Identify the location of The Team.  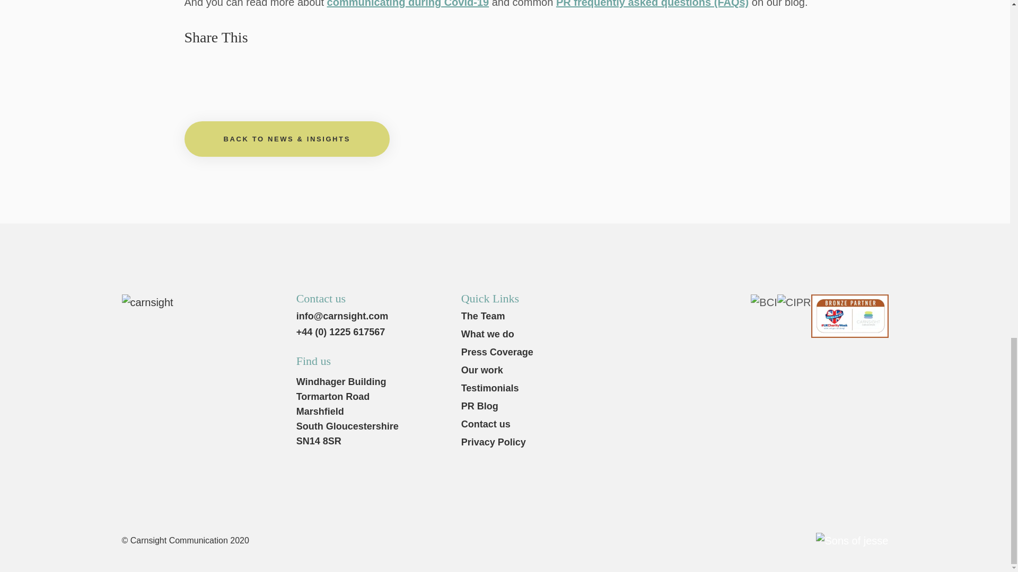
(605, 316).